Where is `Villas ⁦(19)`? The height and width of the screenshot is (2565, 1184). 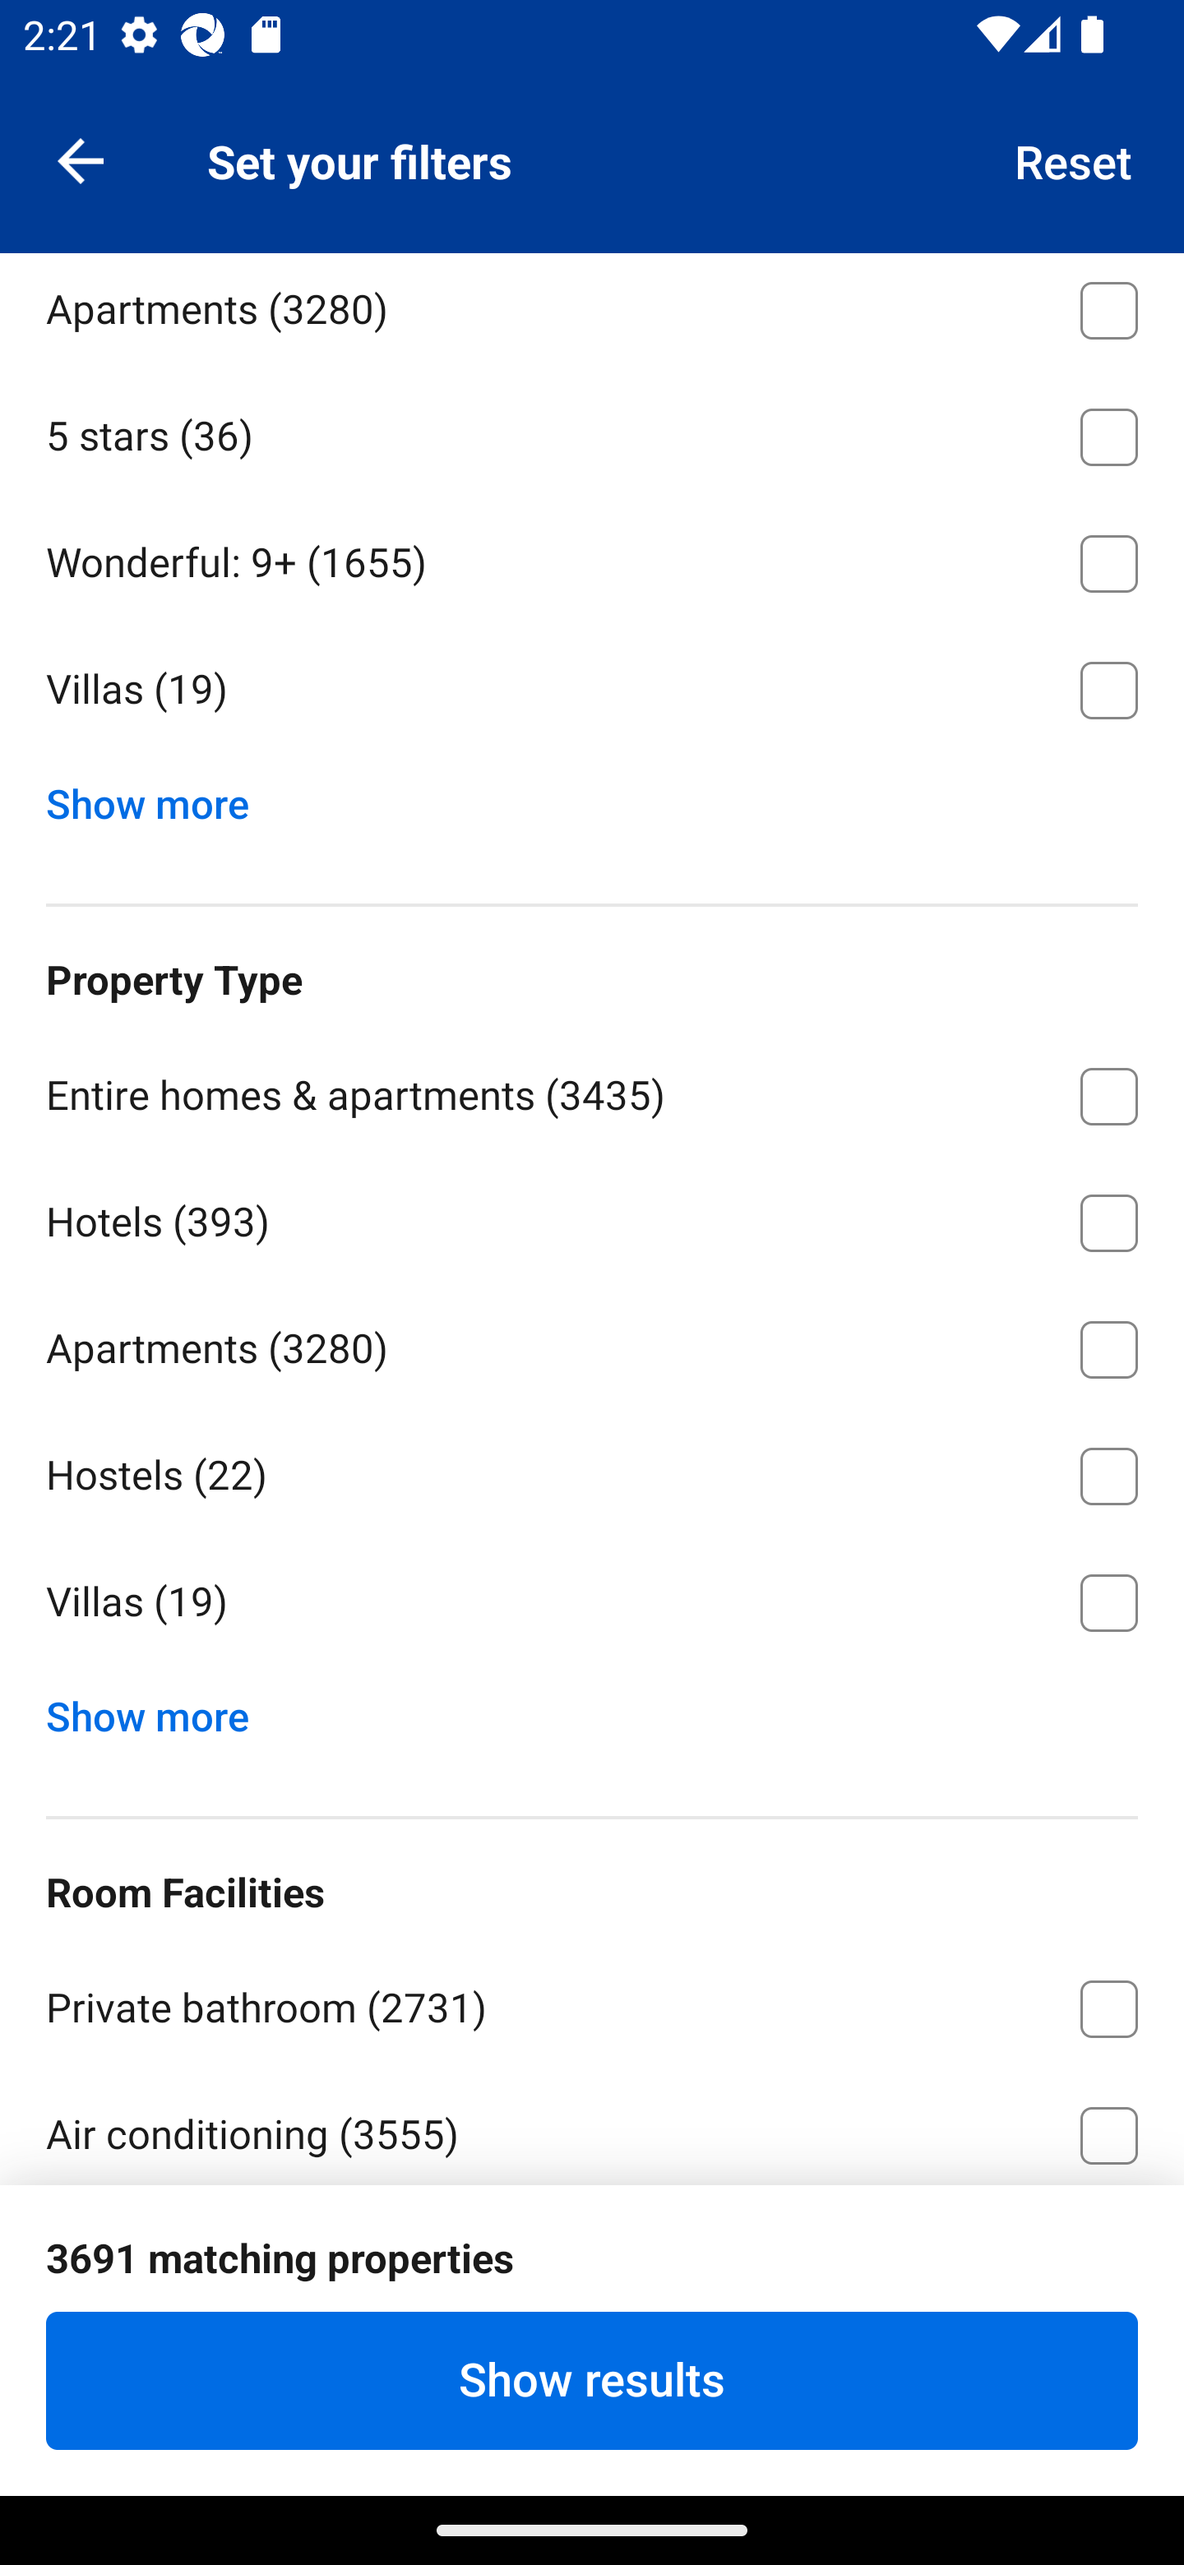
Villas ⁦(19) is located at coordinates (592, 690).